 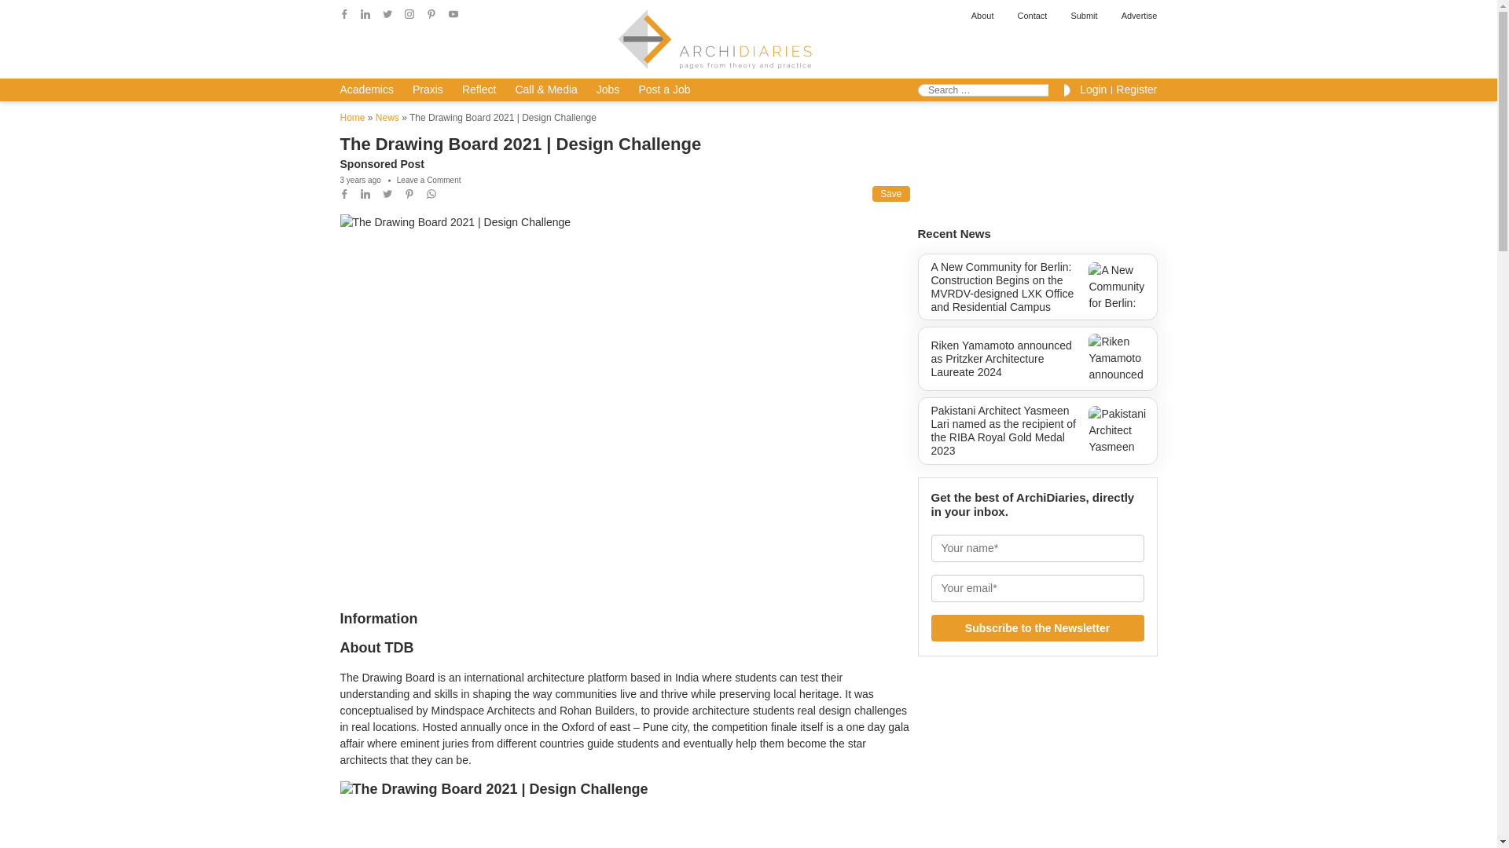 I want to click on Login, so click(x=1092, y=90).